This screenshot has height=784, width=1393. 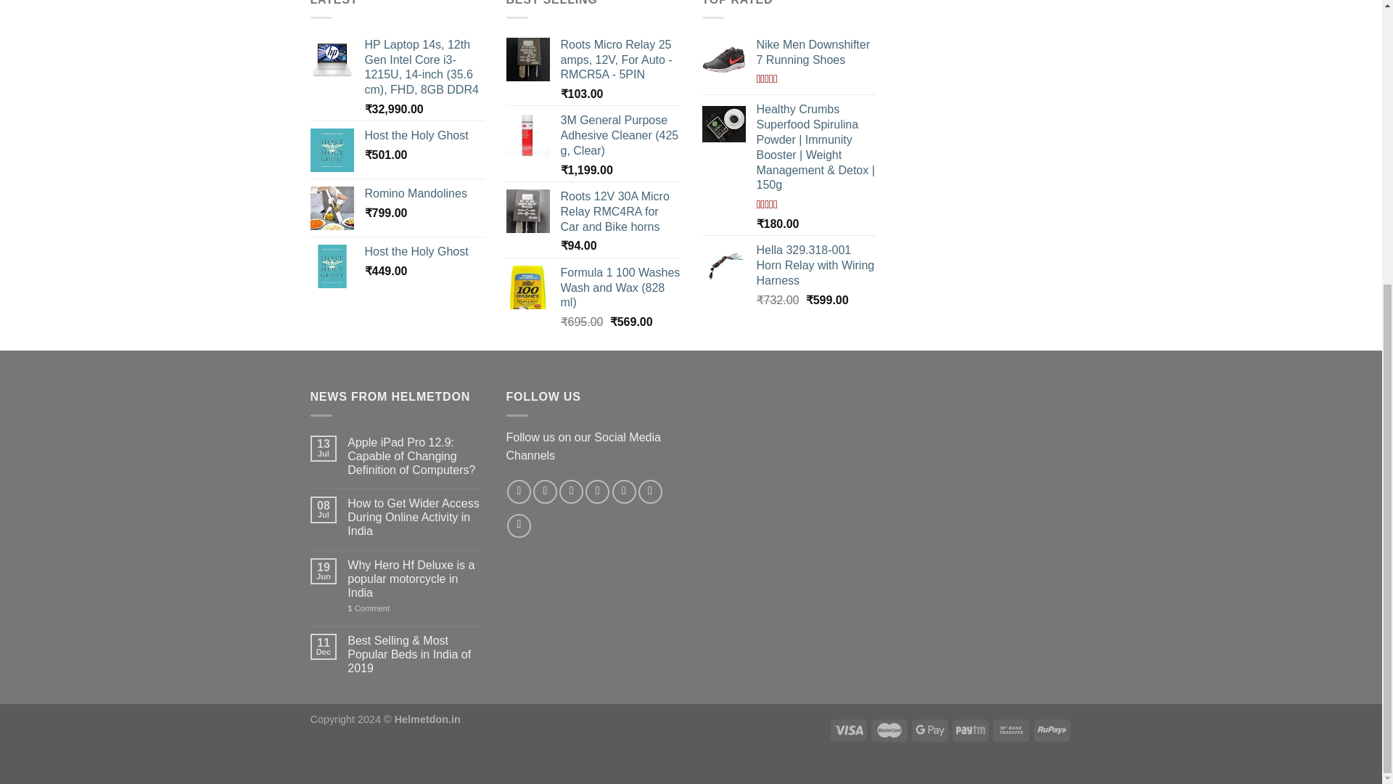 What do you see at coordinates (620, 60) in the screenshot?
I see `Roots Micro Relay 25 amps, 12V, For Auto - RMCR5A - 5PIN` at bounding box center [620, 60].